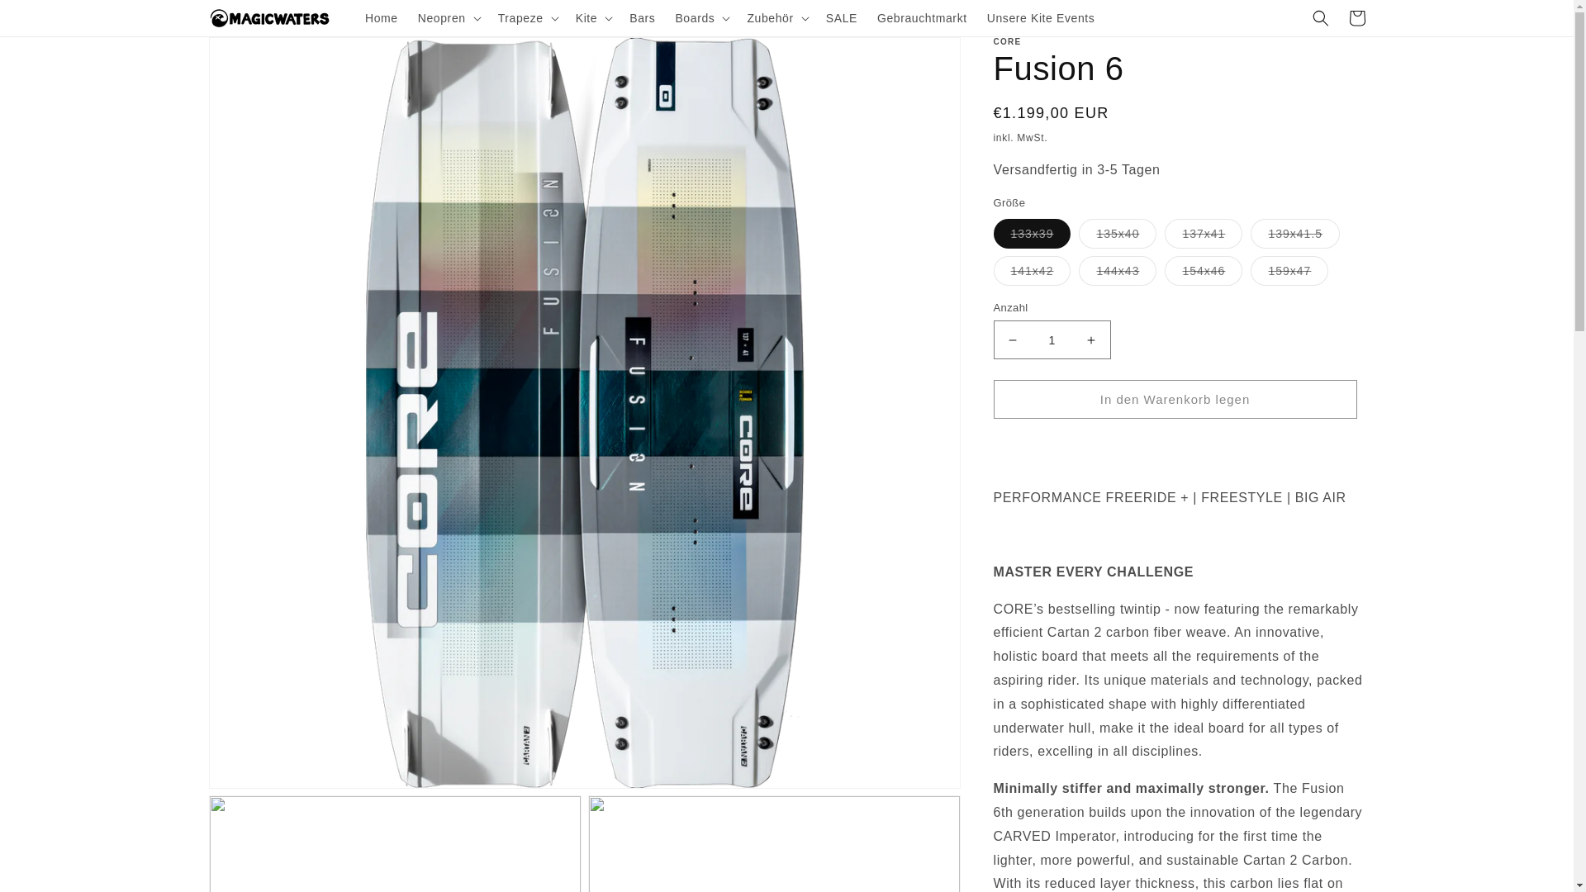  I want to click on Bars, so click(642, 18).